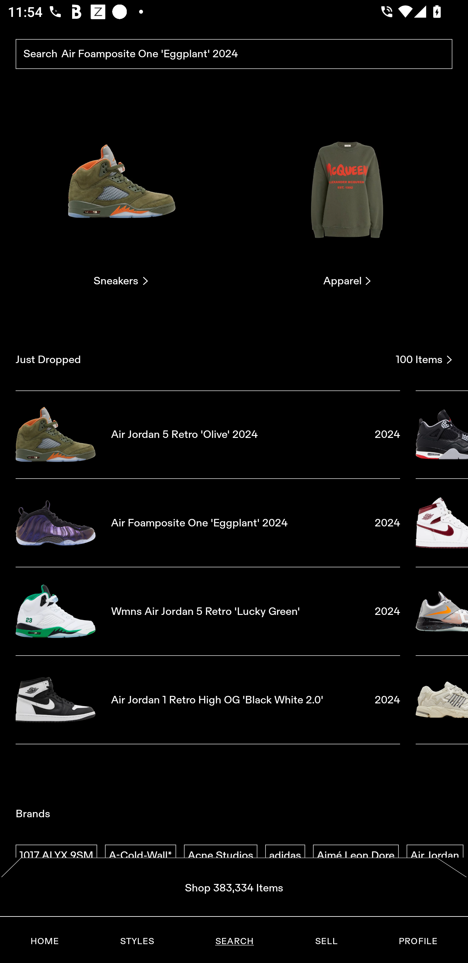 The height and width of the screenshot is (963, 468). What do you see at coordinates (356, 856) in the screenshot?
I see `Aimé Leon Dore` at bounding box center [356, 856].